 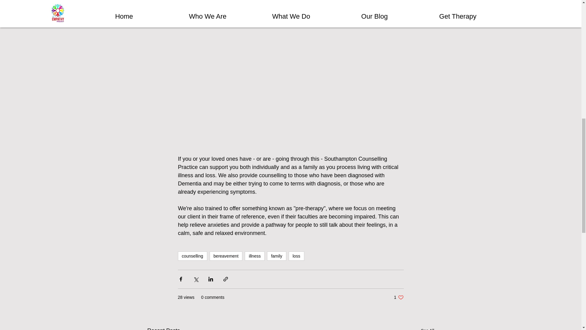 What do you see at coordinates (192, 256) in the screenshot?
I see `counselling` at bounding box center [192, 256].